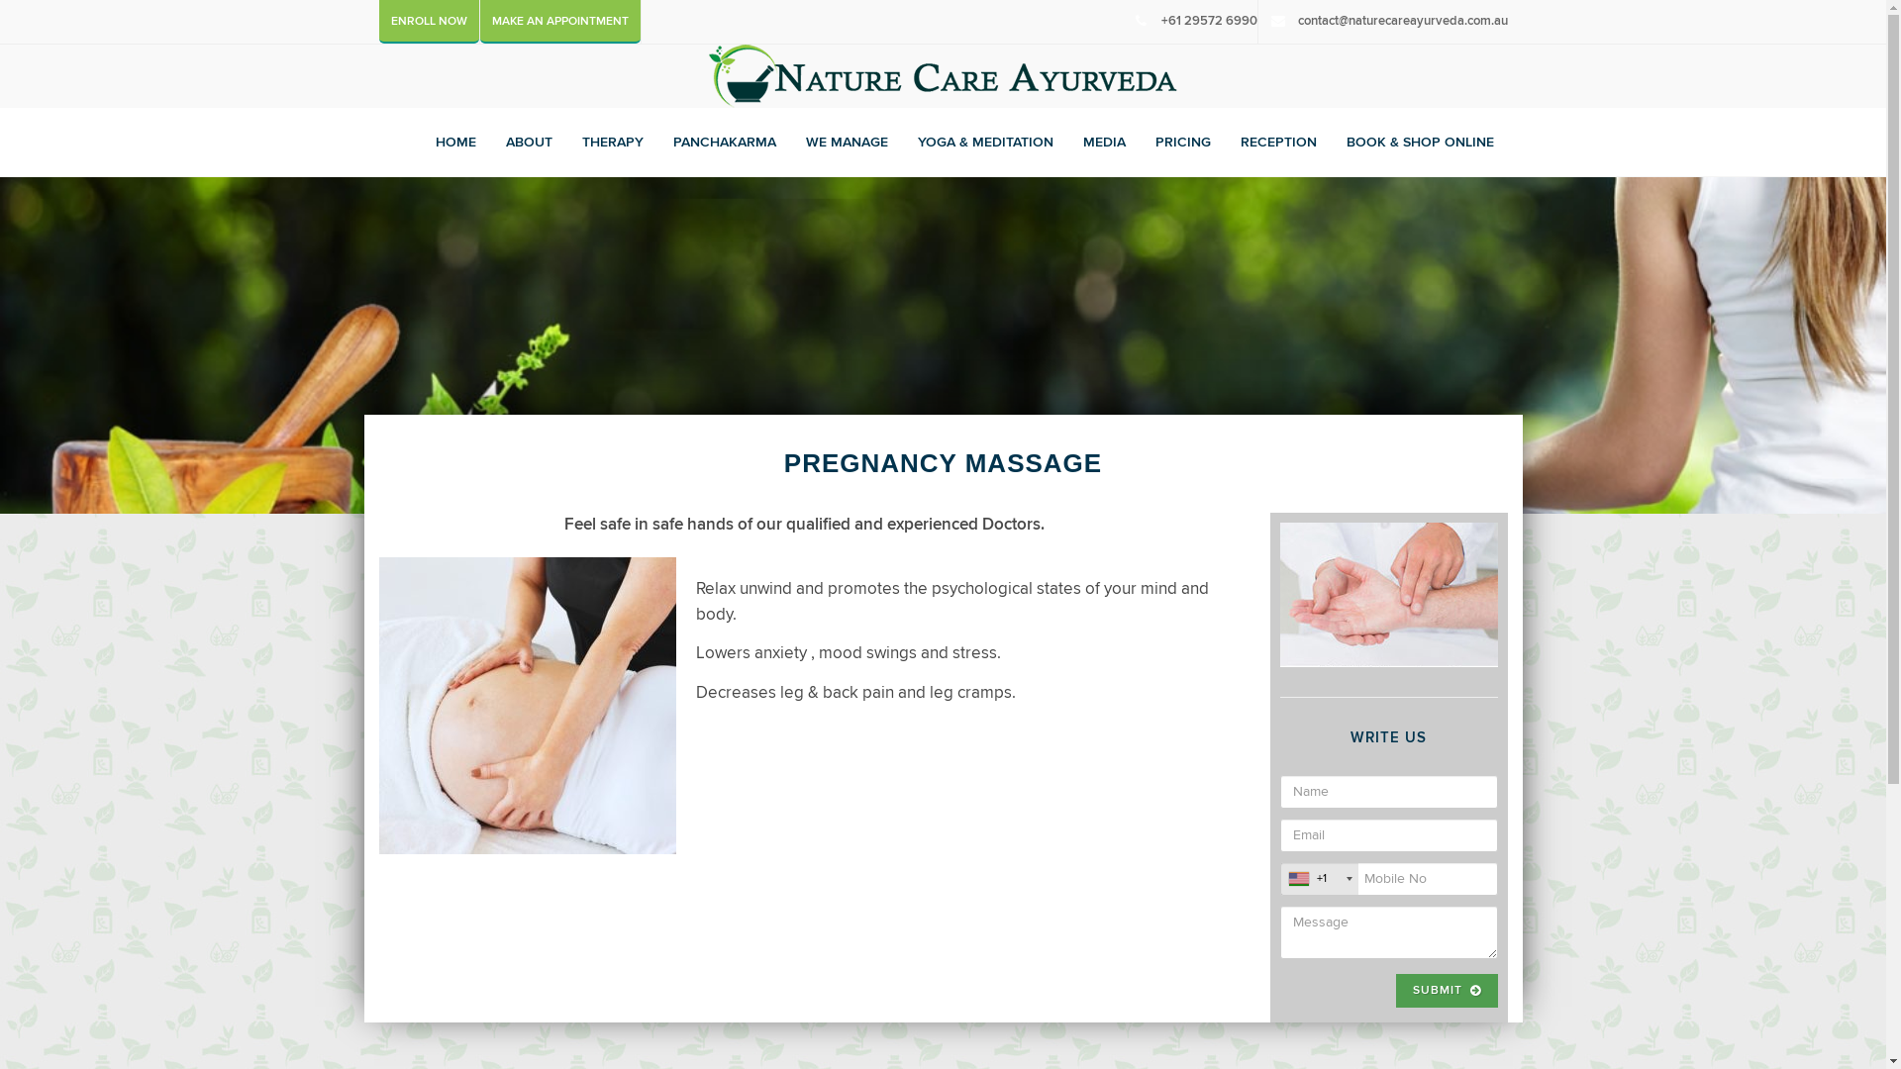  Describe the element at coordinates (984, 143) in the screenshot. I see `YOGA & MEDITATION` at that location.